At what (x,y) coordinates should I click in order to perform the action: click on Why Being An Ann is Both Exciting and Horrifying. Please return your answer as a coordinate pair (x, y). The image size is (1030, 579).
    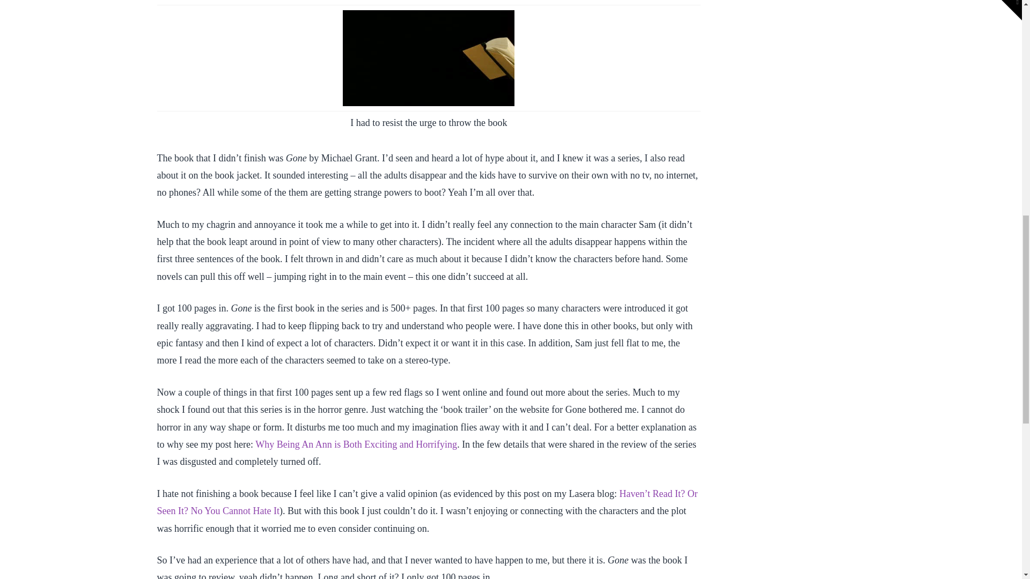
    Looking at the image, I should click on (356, 444).